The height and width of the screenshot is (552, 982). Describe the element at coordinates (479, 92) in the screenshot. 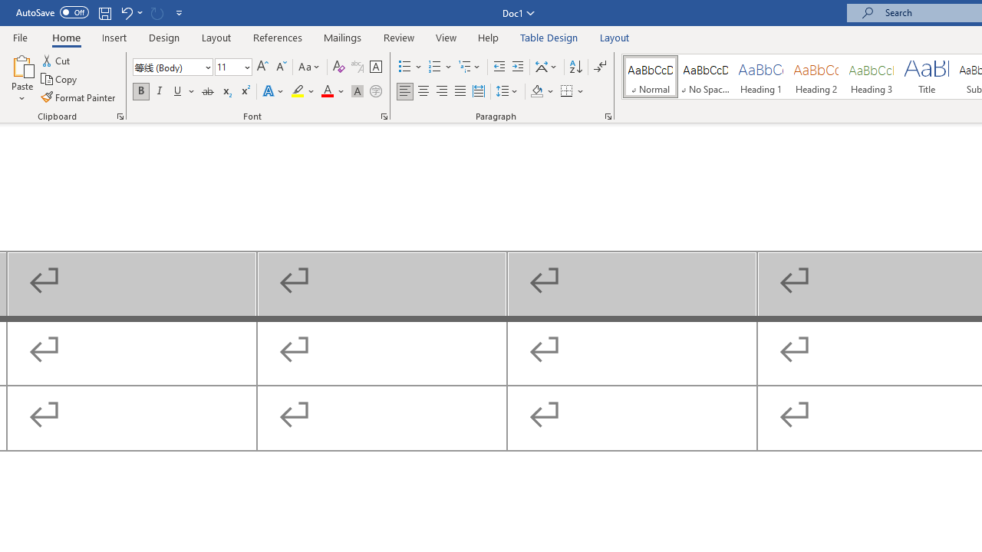

I see `Distributed` at that location.